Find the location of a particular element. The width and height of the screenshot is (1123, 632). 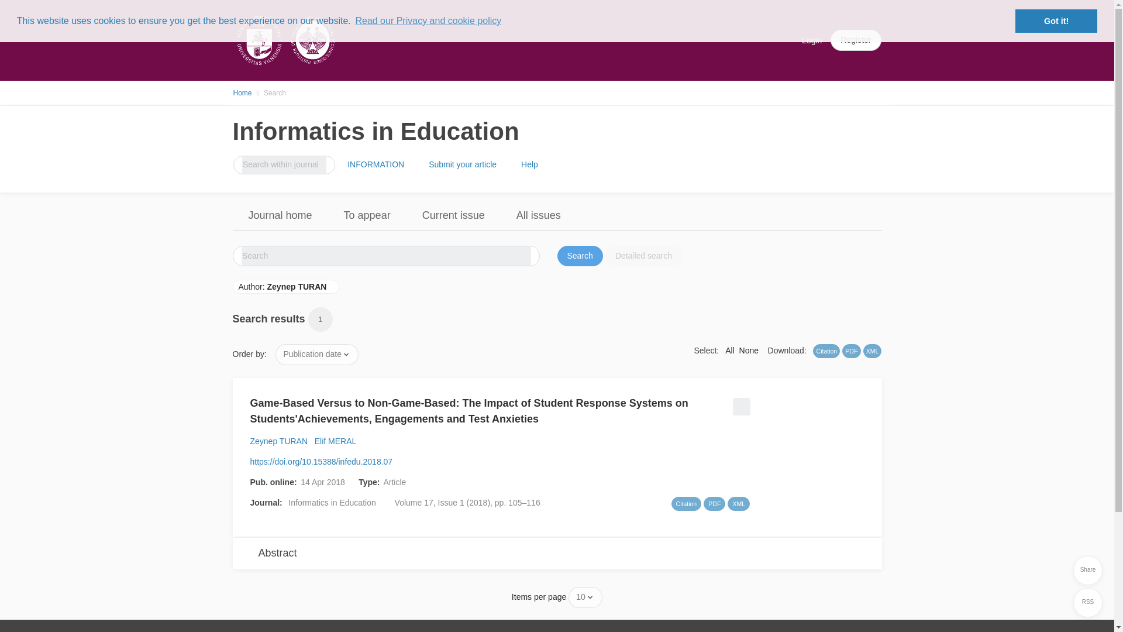

Download PDF is located at coordinates (715, 503).